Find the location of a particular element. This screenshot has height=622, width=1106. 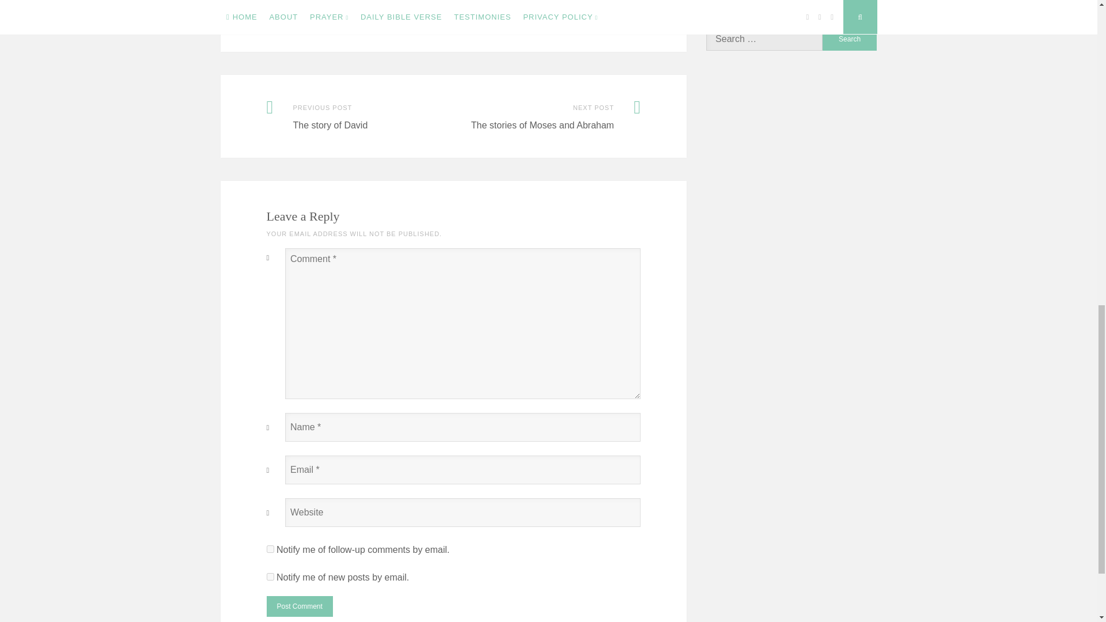

BUILD AN ARK is located at coordinates (297, 24).